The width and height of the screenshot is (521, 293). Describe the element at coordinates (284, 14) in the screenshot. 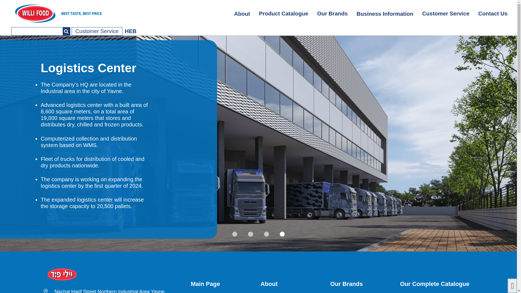

I see `Product Catalogue` at that location.